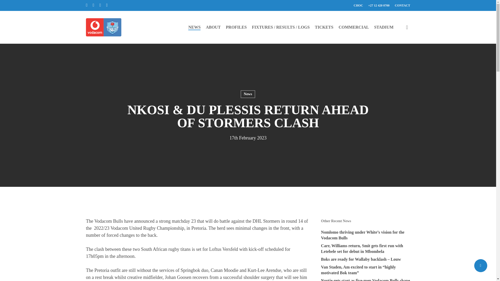 The width and height of the screenshot is (500, 281). I want to click on NEWS, so click(194, 27).